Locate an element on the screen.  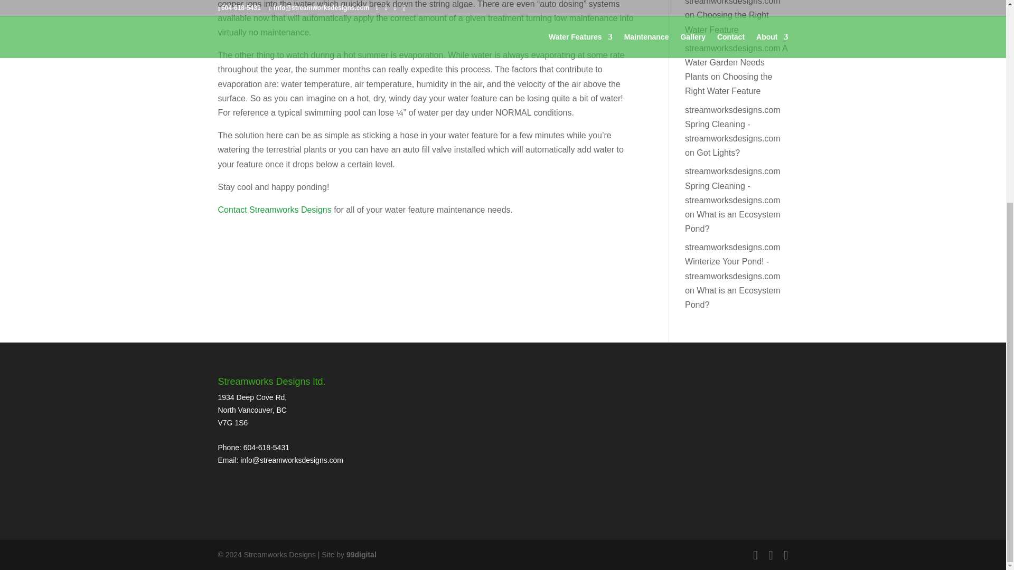
Water Feature Maintenance is located at coordinates (275, 210).